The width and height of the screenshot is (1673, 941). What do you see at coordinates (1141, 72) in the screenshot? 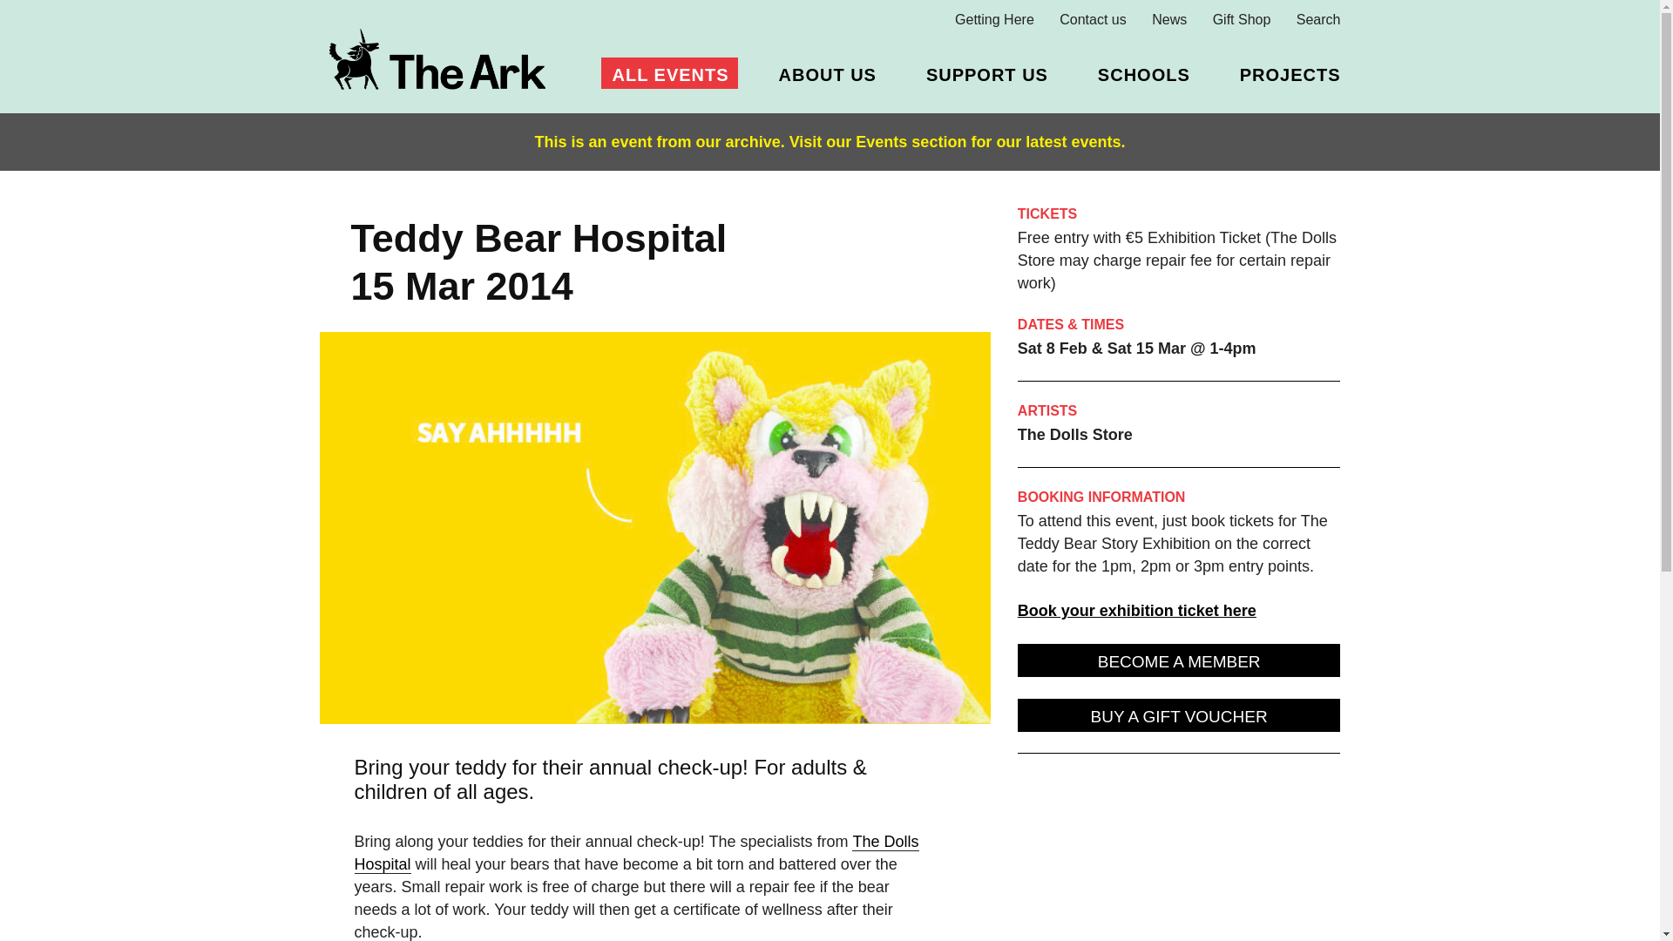
I see `SCHOOLS` at bounding box center [1141, 72].